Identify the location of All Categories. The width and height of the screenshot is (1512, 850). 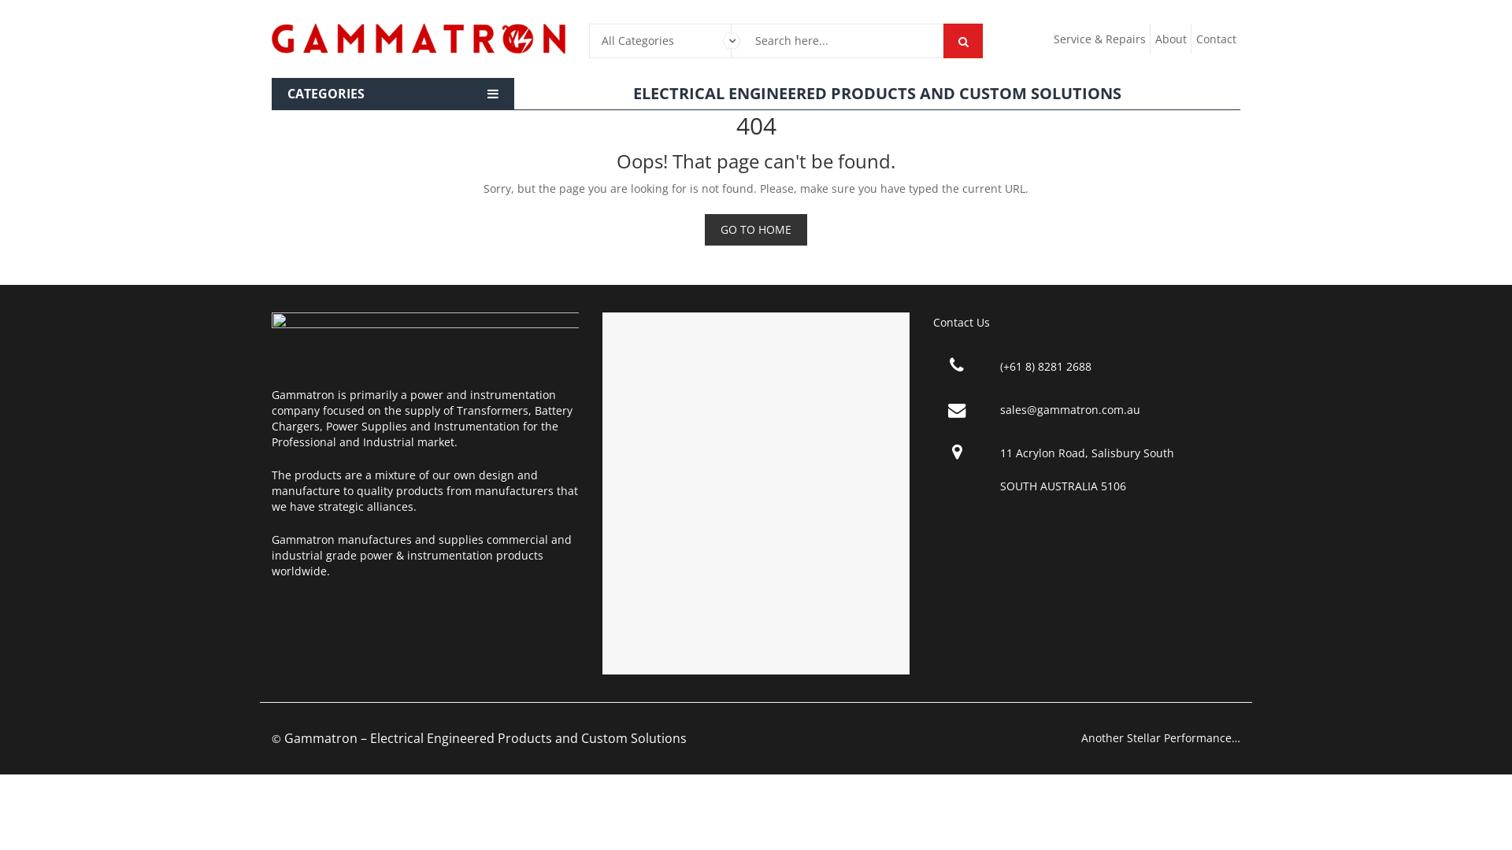
(660, 41).